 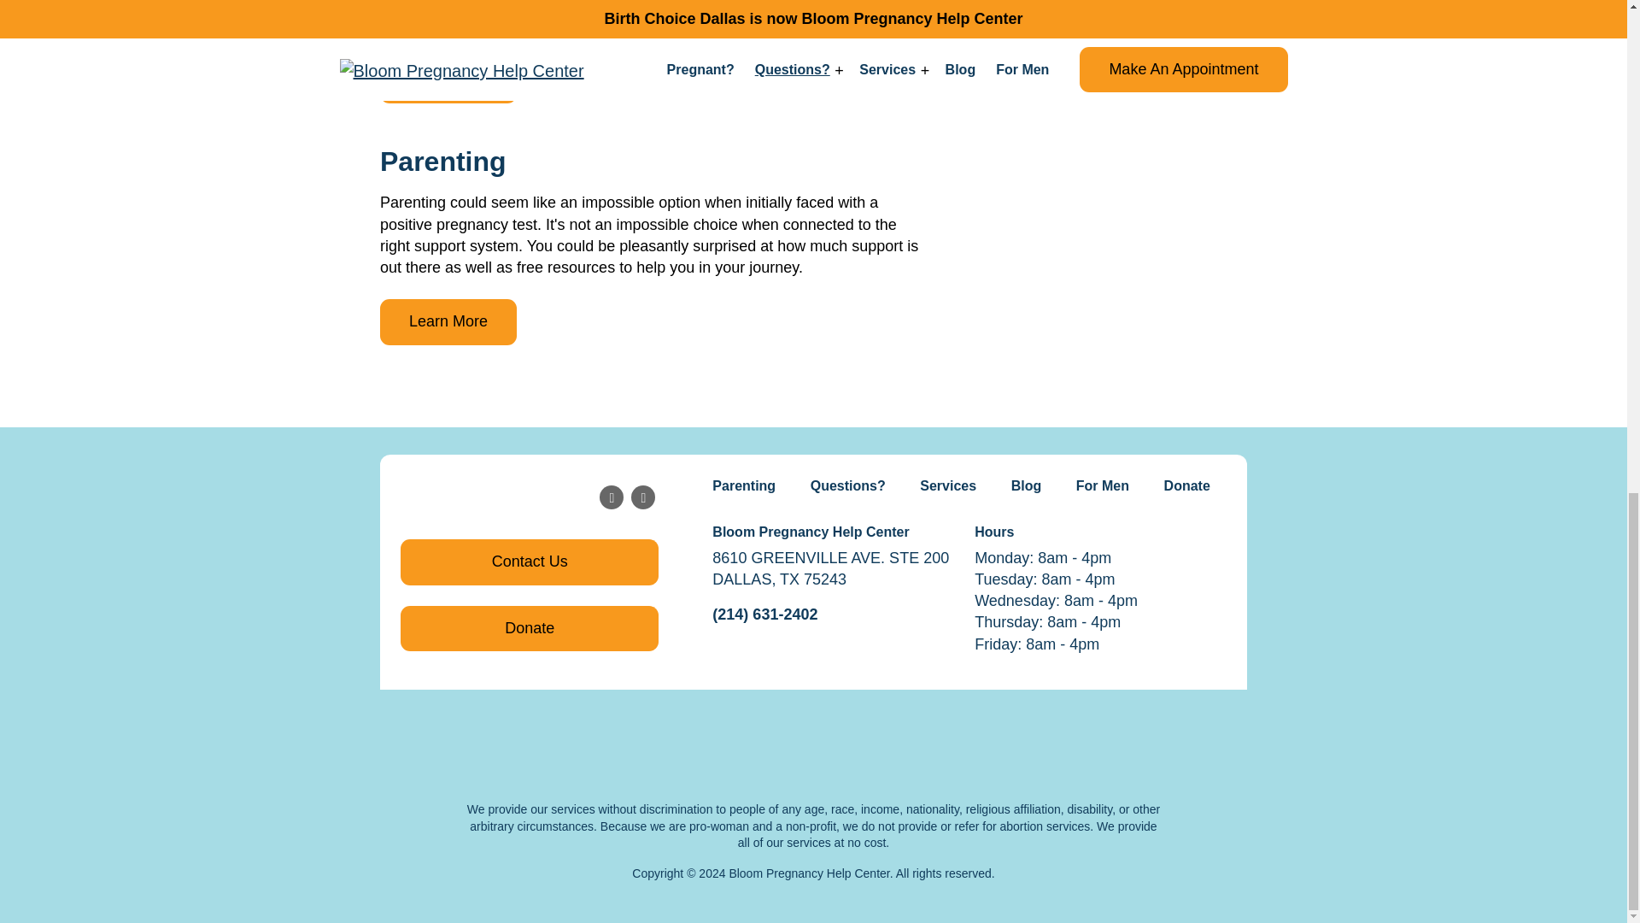 I want to click on Donate, so click(x=530, y=628).